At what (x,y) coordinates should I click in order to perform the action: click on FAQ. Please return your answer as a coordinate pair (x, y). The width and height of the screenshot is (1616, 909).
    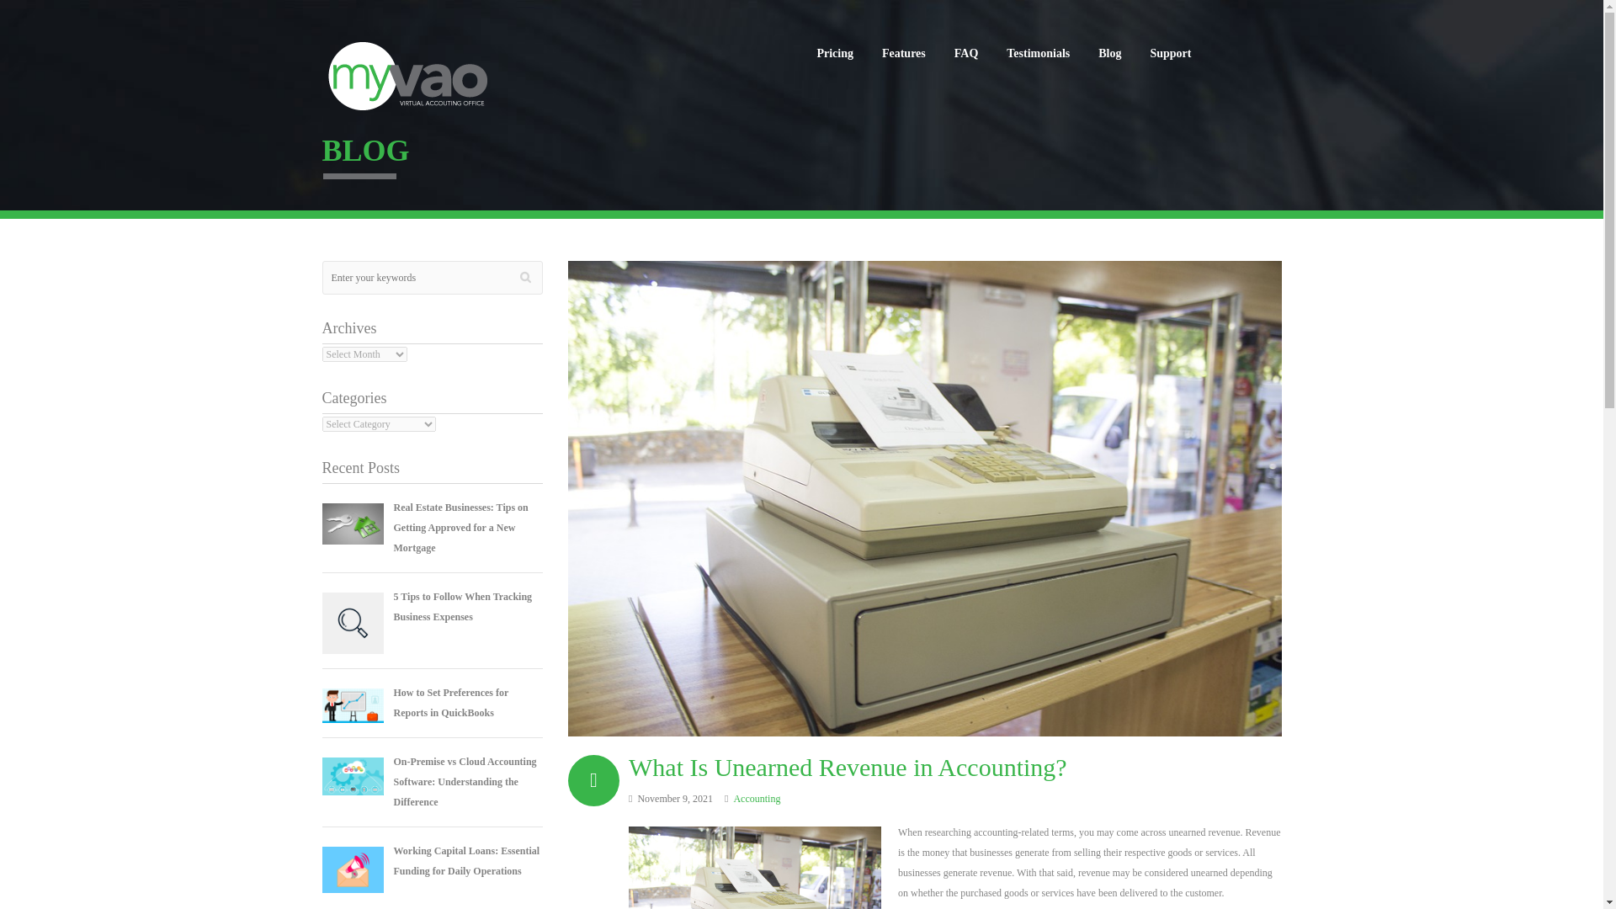
    Looking at the image, I should click on (966, 54).